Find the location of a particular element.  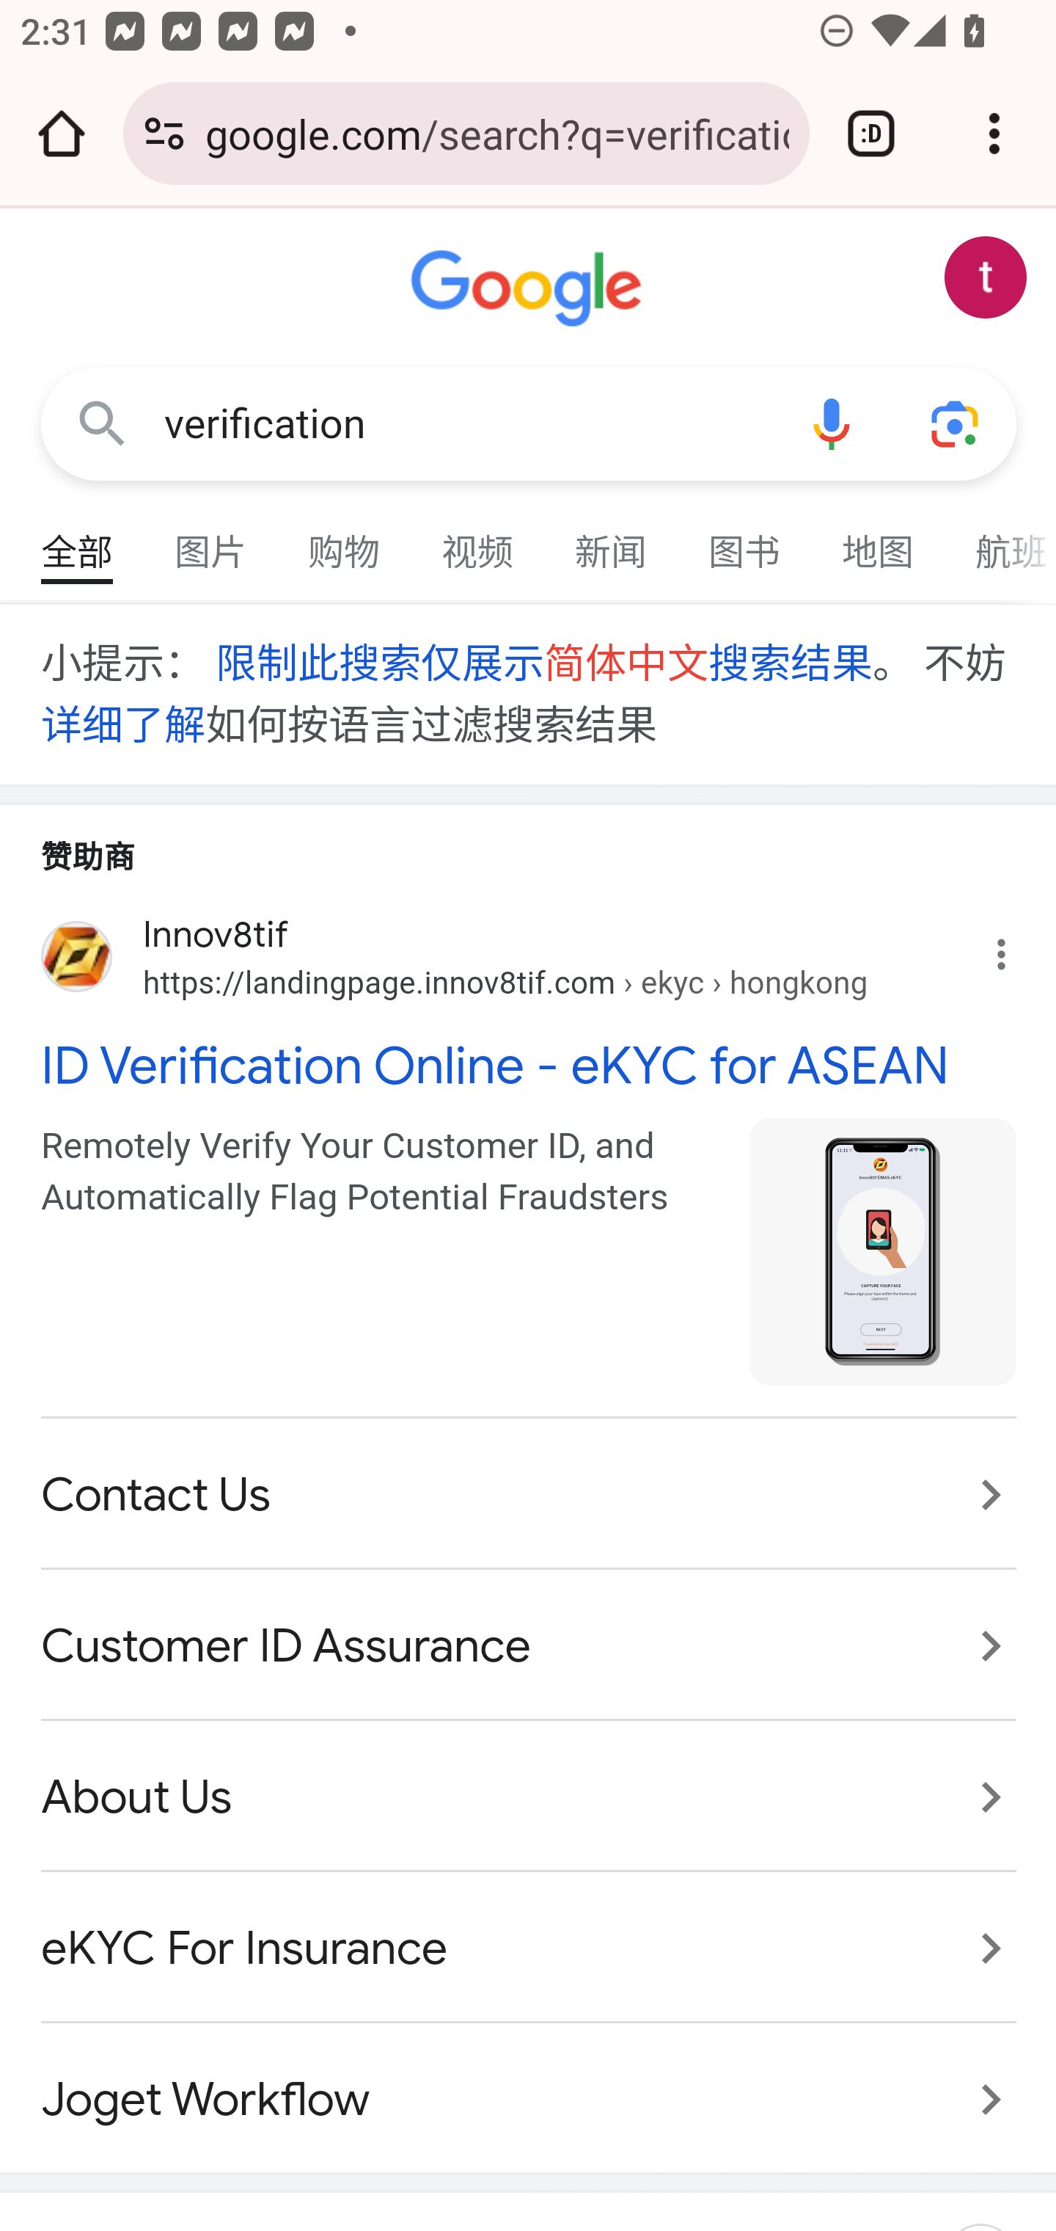

限制此搜索仅展示简体中文搜索结果 限制此搜索仅展示 简体中文 搜索结果 is located at coordinates (542, 665).